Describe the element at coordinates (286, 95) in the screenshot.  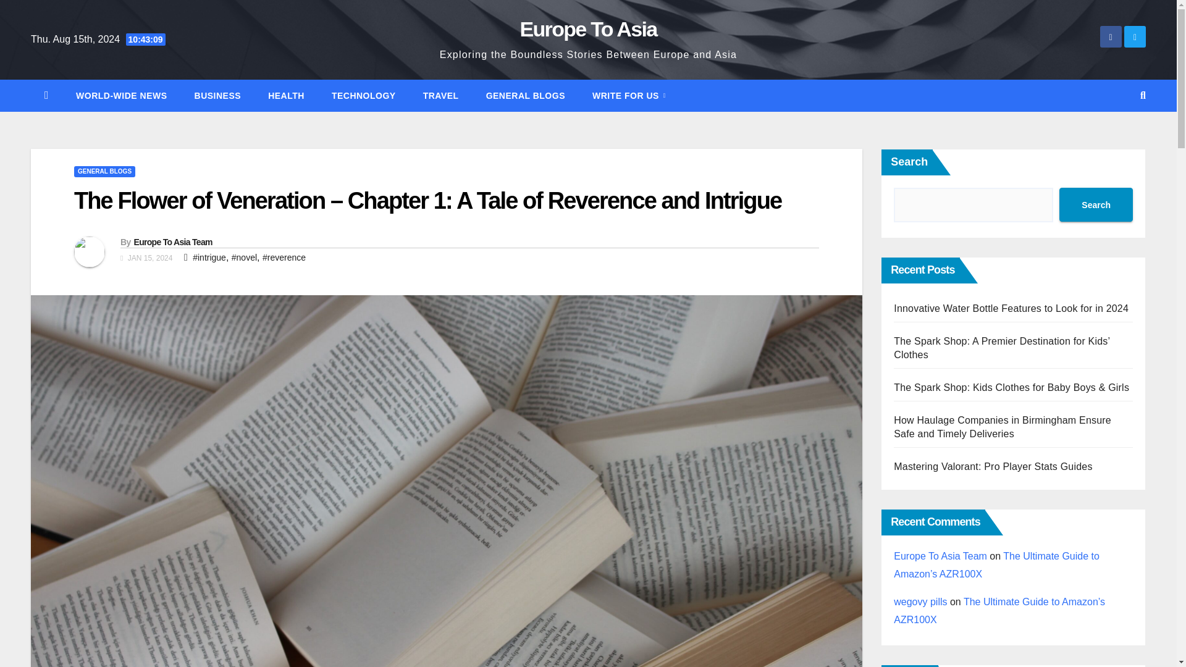
I see `HEALTH` at that location.